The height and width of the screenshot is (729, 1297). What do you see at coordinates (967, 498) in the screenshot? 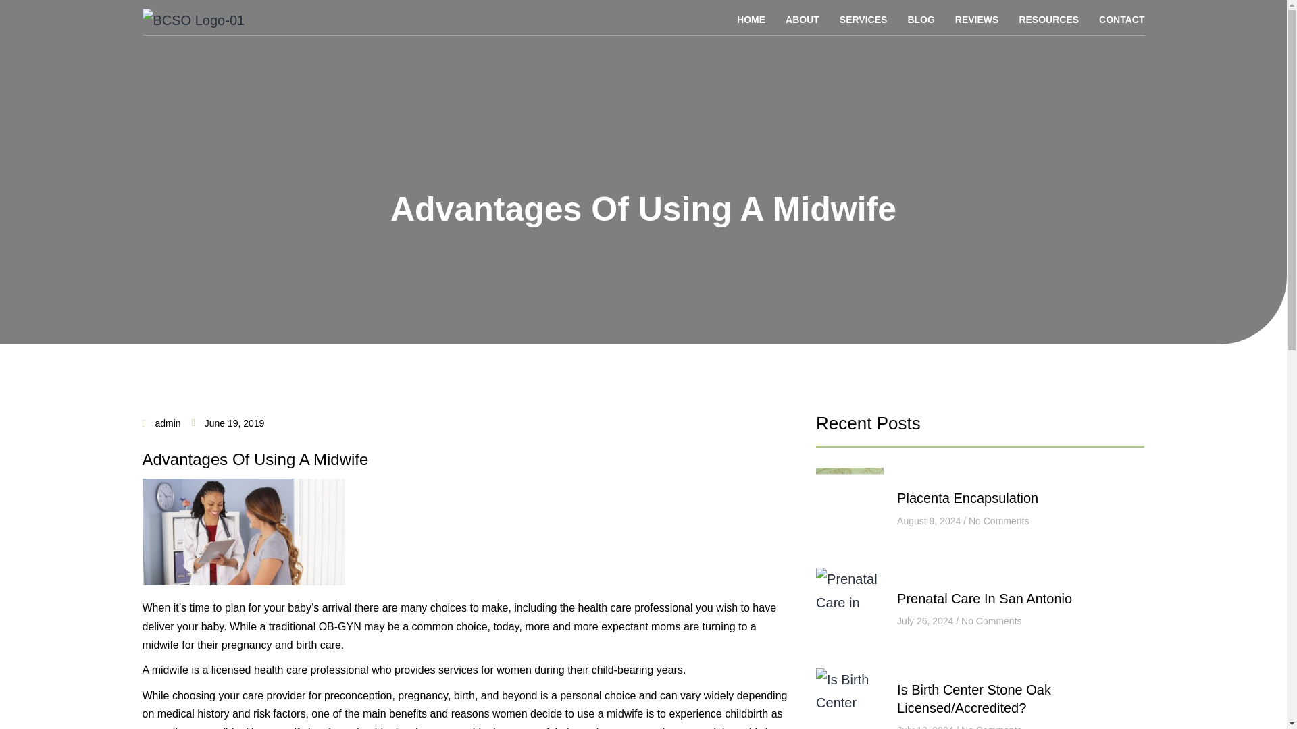
I see `Placenta Encapsulation` at bounding box center [967, 498].